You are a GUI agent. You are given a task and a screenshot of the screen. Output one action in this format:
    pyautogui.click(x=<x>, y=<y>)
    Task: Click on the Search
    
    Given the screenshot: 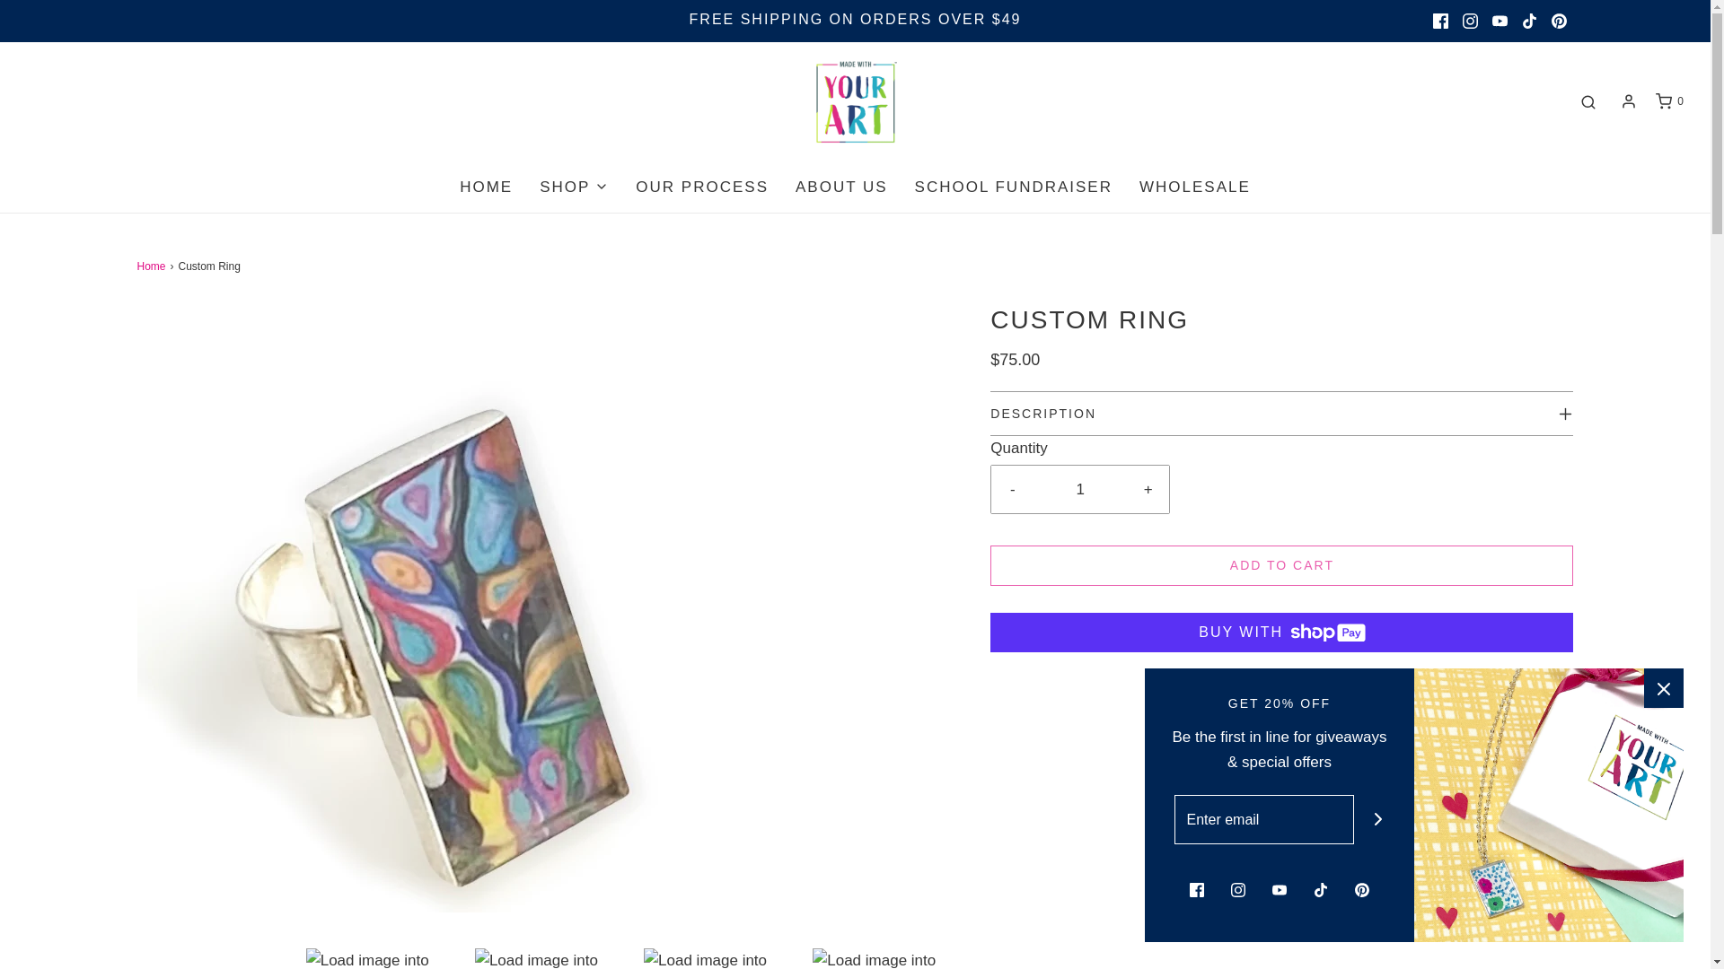 What is the action you would take?
    pyautogui.click(x=1588, y=101)
    